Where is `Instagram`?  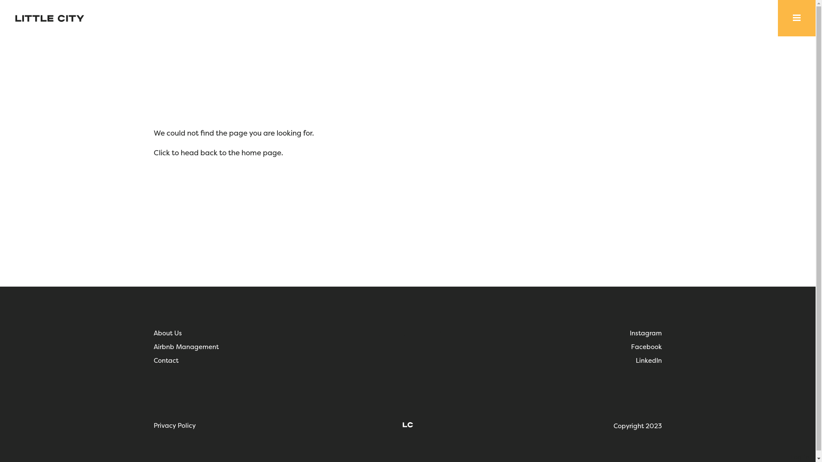 Instagram is located at coordinates (646, 333).